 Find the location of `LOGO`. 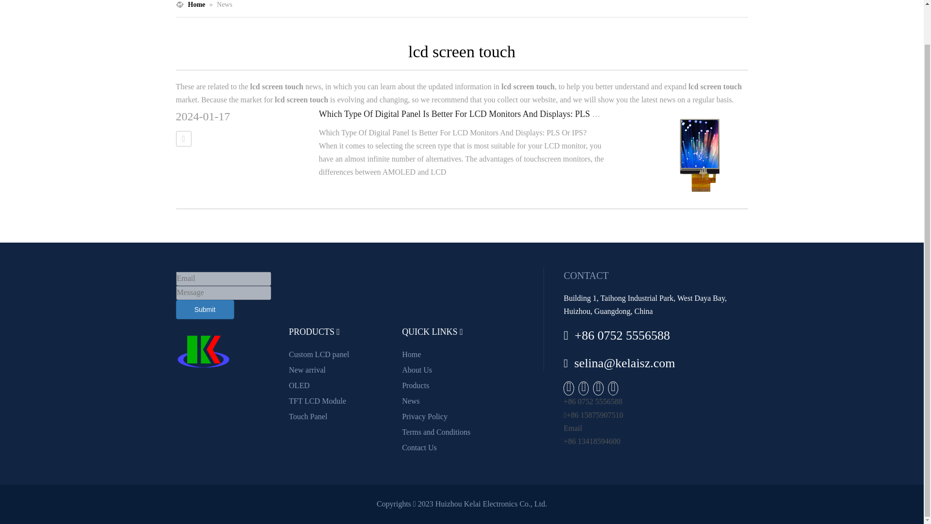

LOGO is located at coordinates (203, 351).